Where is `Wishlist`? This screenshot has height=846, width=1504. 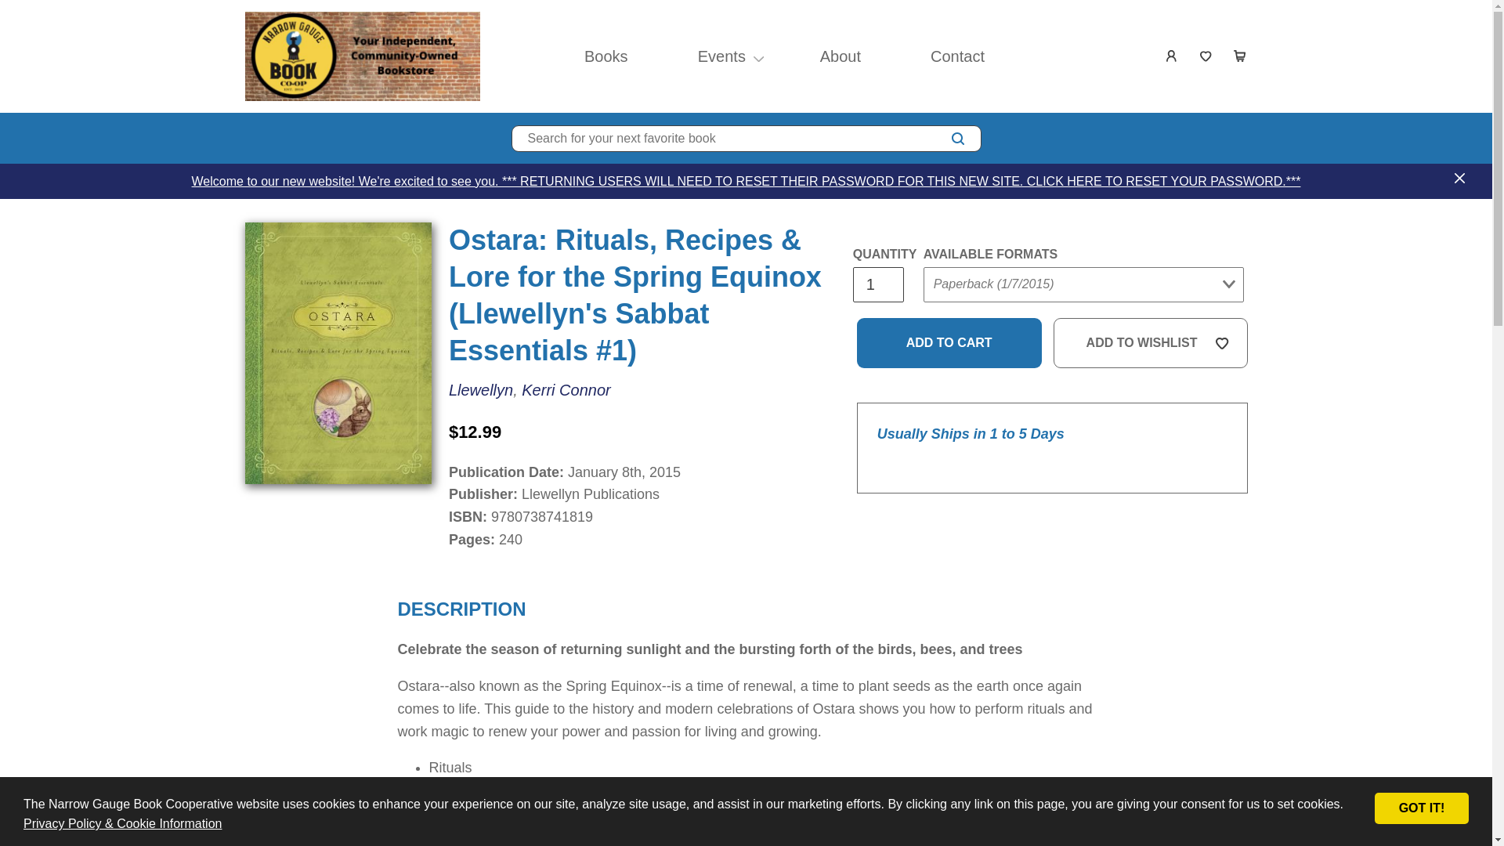 Wishlist is located at coordinates (1206, 56).